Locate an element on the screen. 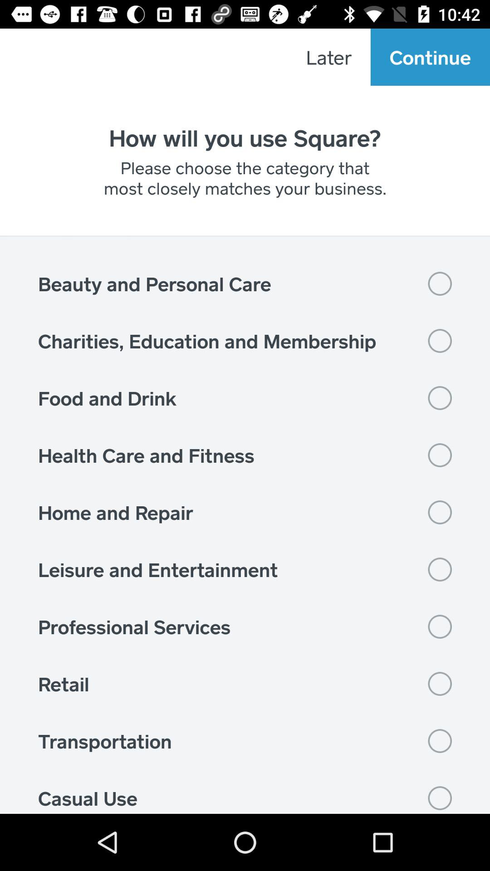  press the item to the left of continue is located at coordinates (328, 57).